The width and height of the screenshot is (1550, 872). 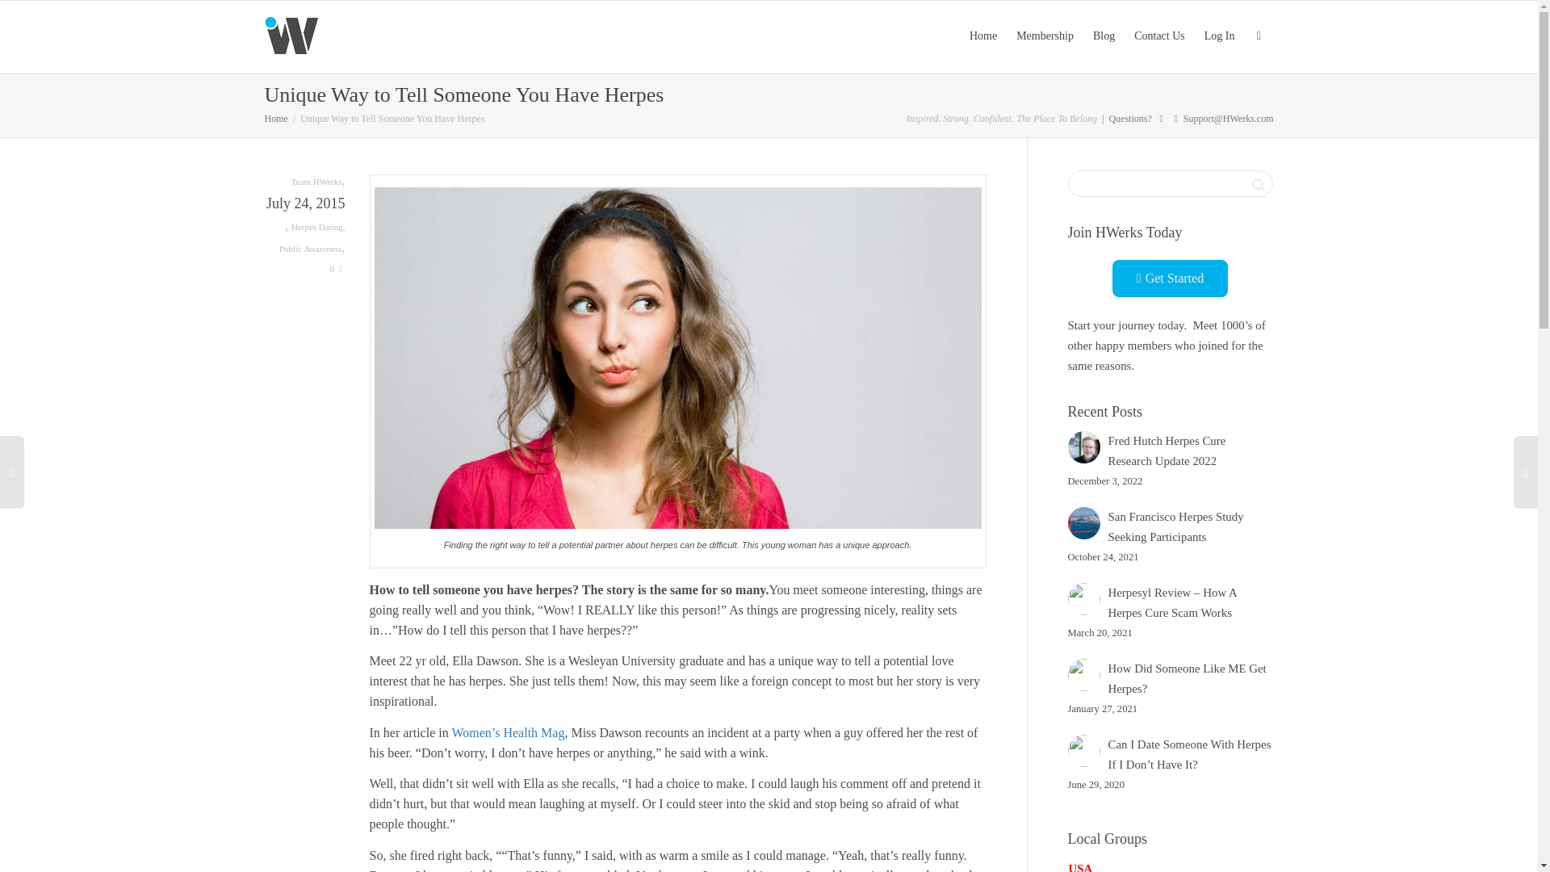 I want to click on Public Awareness, so click(x=310, y=249).